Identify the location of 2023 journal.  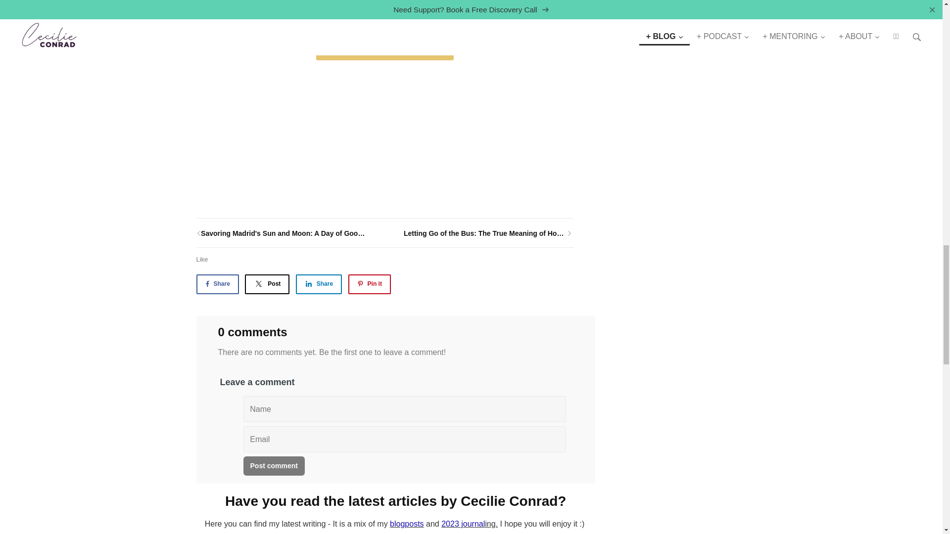
(463, 524).